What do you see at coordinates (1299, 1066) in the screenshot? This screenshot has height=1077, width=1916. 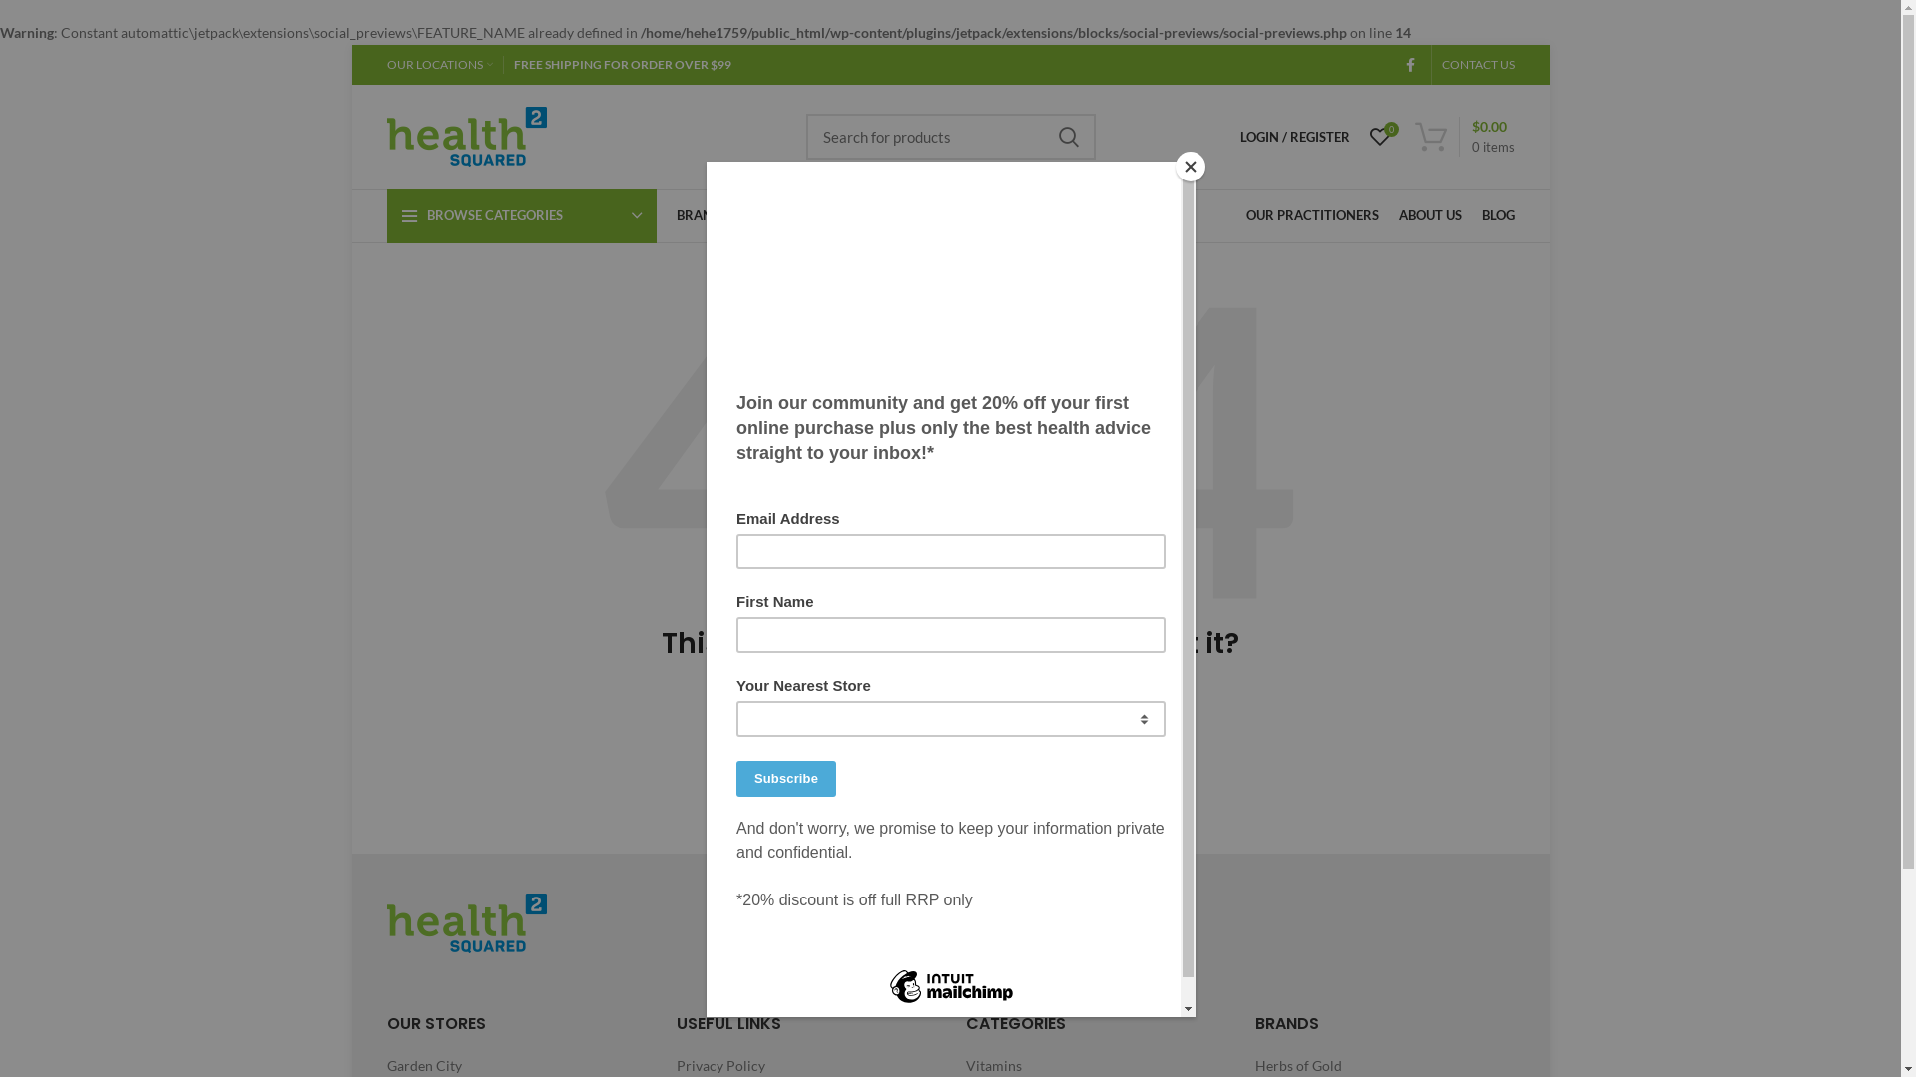 I see `Herbs of Gold` at bounding box center [1299, 1066].